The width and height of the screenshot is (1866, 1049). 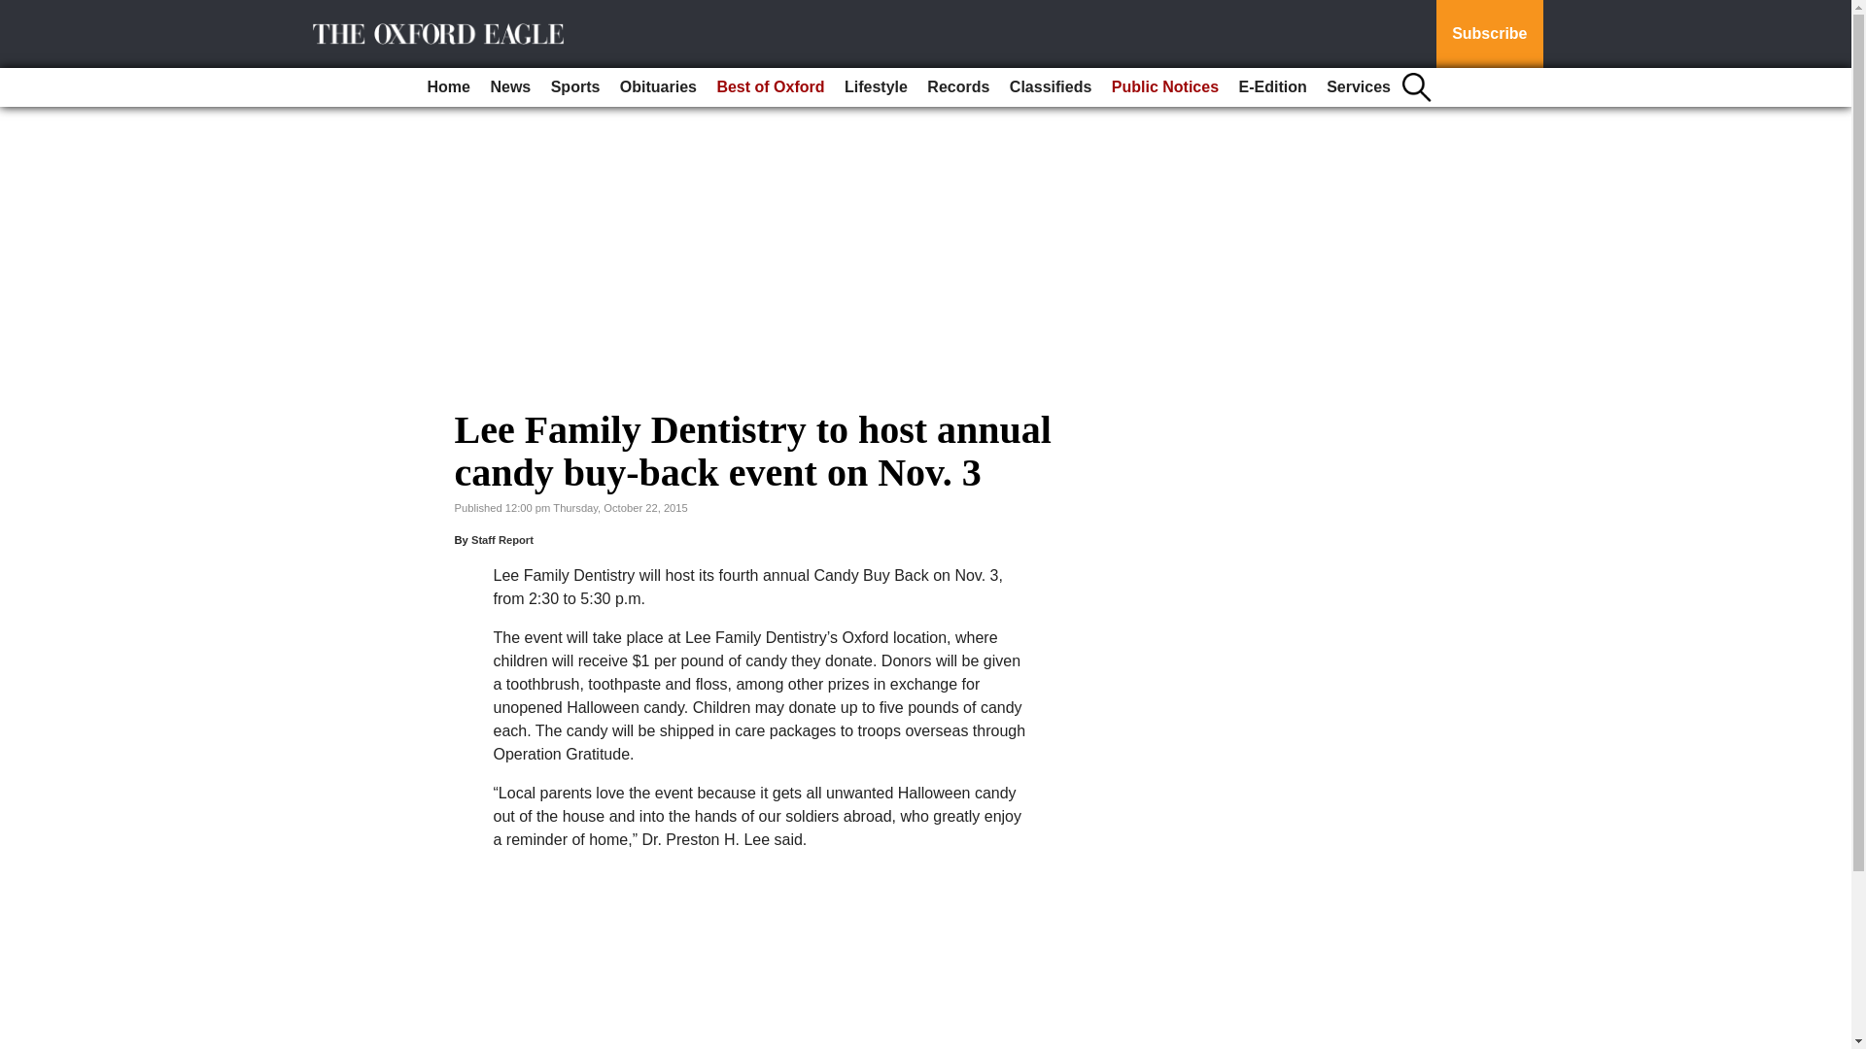 I want to click on Home, so click(x=449, y=87).